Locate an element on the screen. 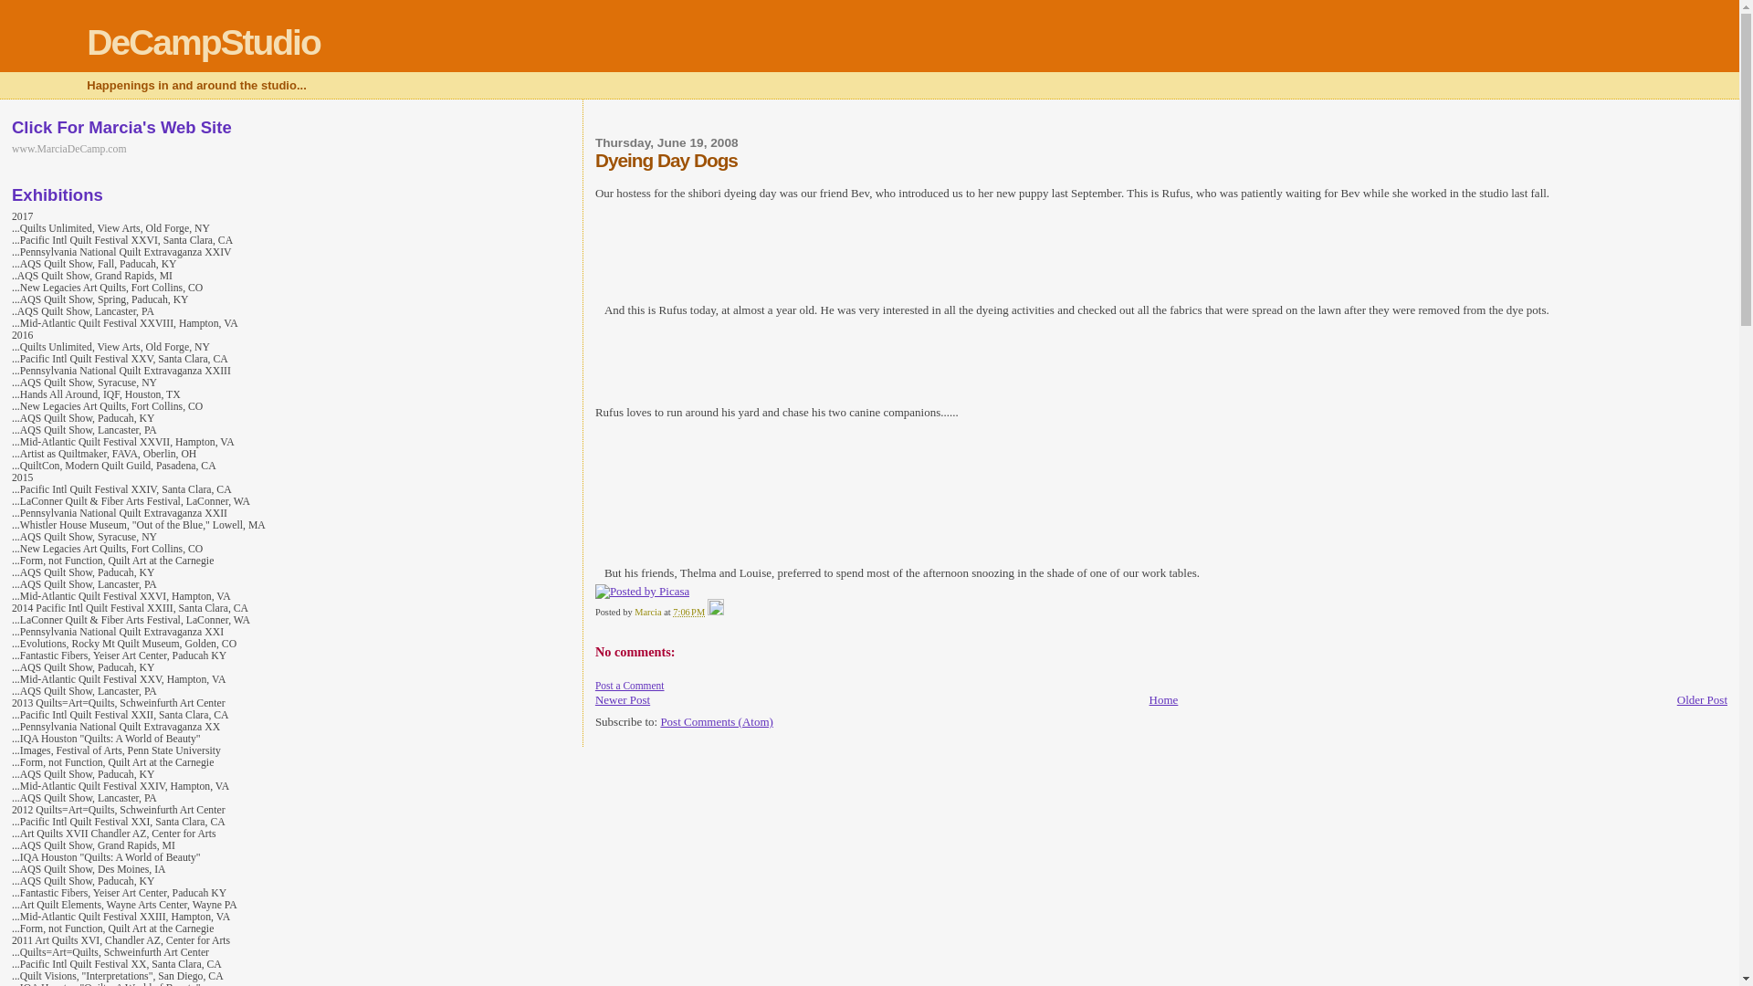 Image resolution: width=1753 pixels, height=986 pixels. permanent link is located at coordinates (688, 612).